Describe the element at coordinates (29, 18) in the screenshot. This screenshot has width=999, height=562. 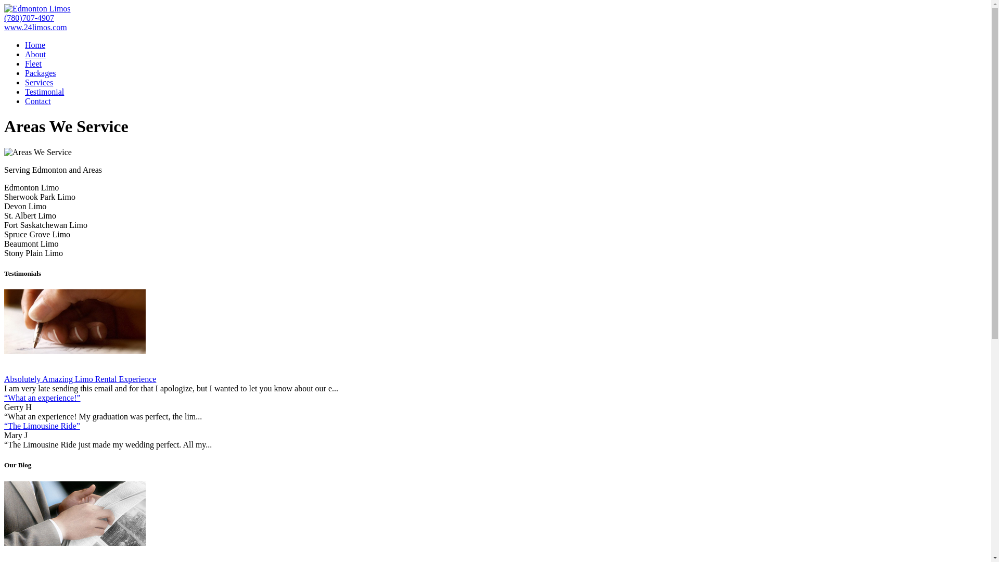
I see `(780)707-4907` at that location.